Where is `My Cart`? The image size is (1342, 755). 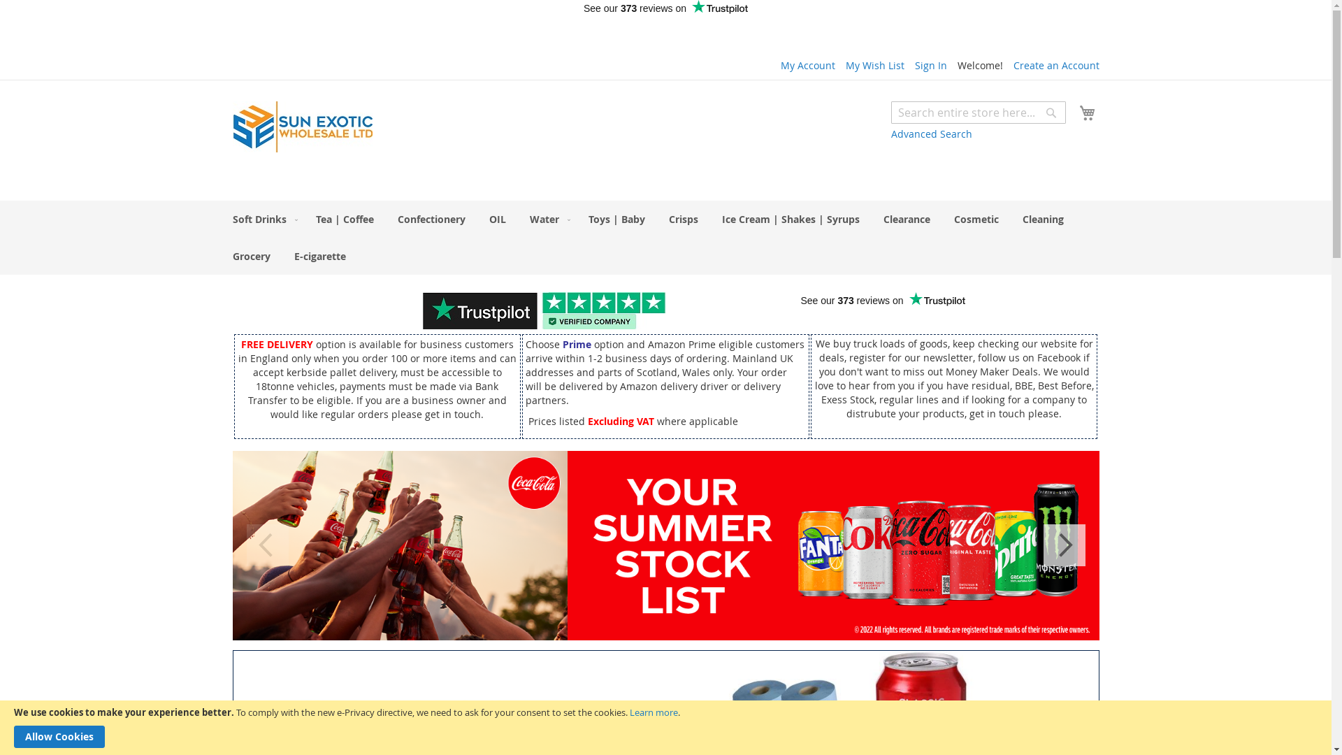 My Cart is located at coordinates (1088, 113).